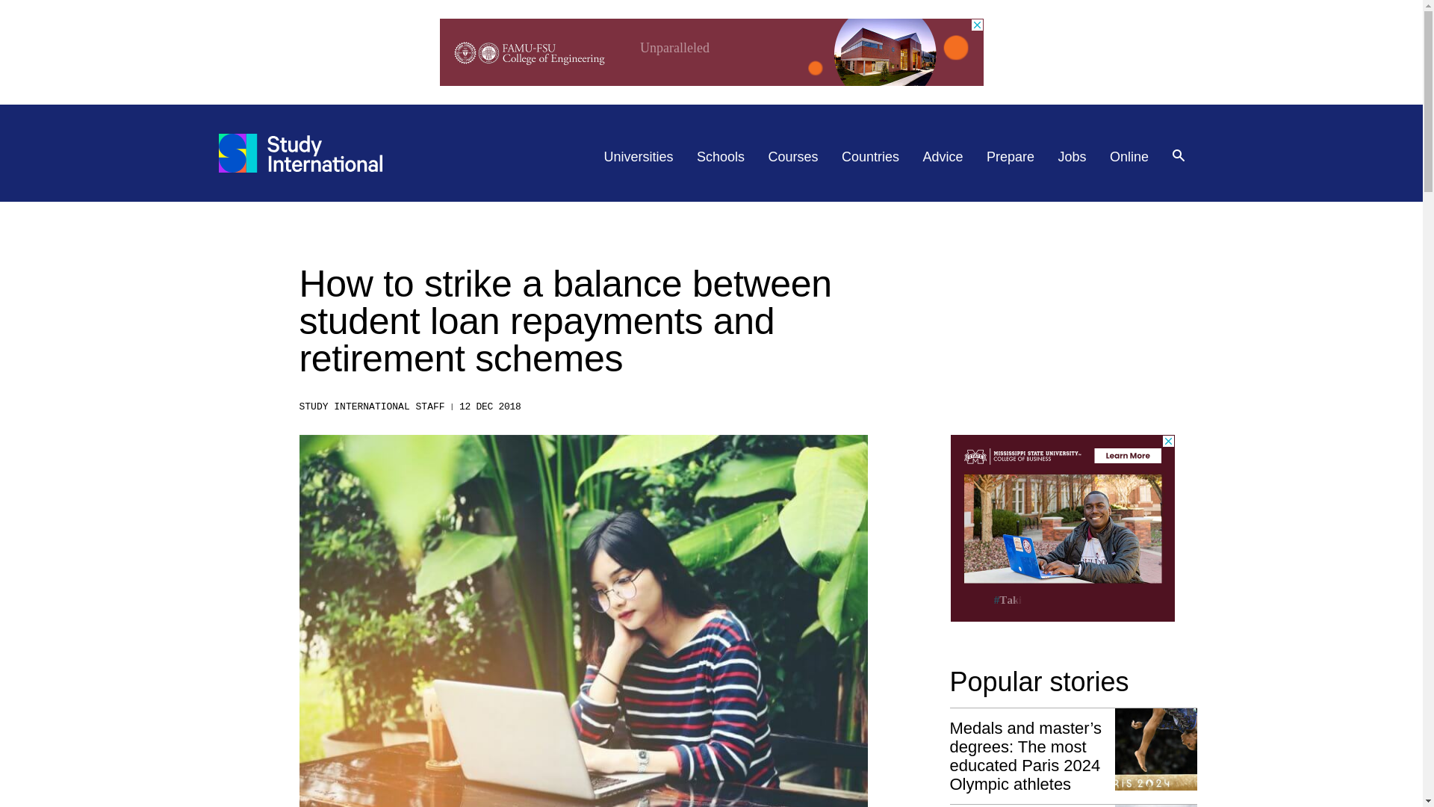 The image size is (1434, 807). I want to click on 3rd party ad content, so click(710, 52).